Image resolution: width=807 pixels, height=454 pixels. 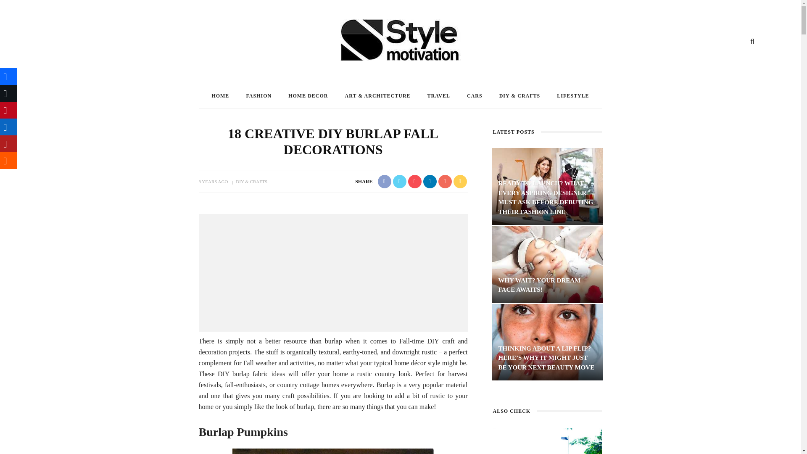 What do you see at coordinates (308, 96) in the screenshot?
I see `HOME DECOR` at bounding box center [308, 96].